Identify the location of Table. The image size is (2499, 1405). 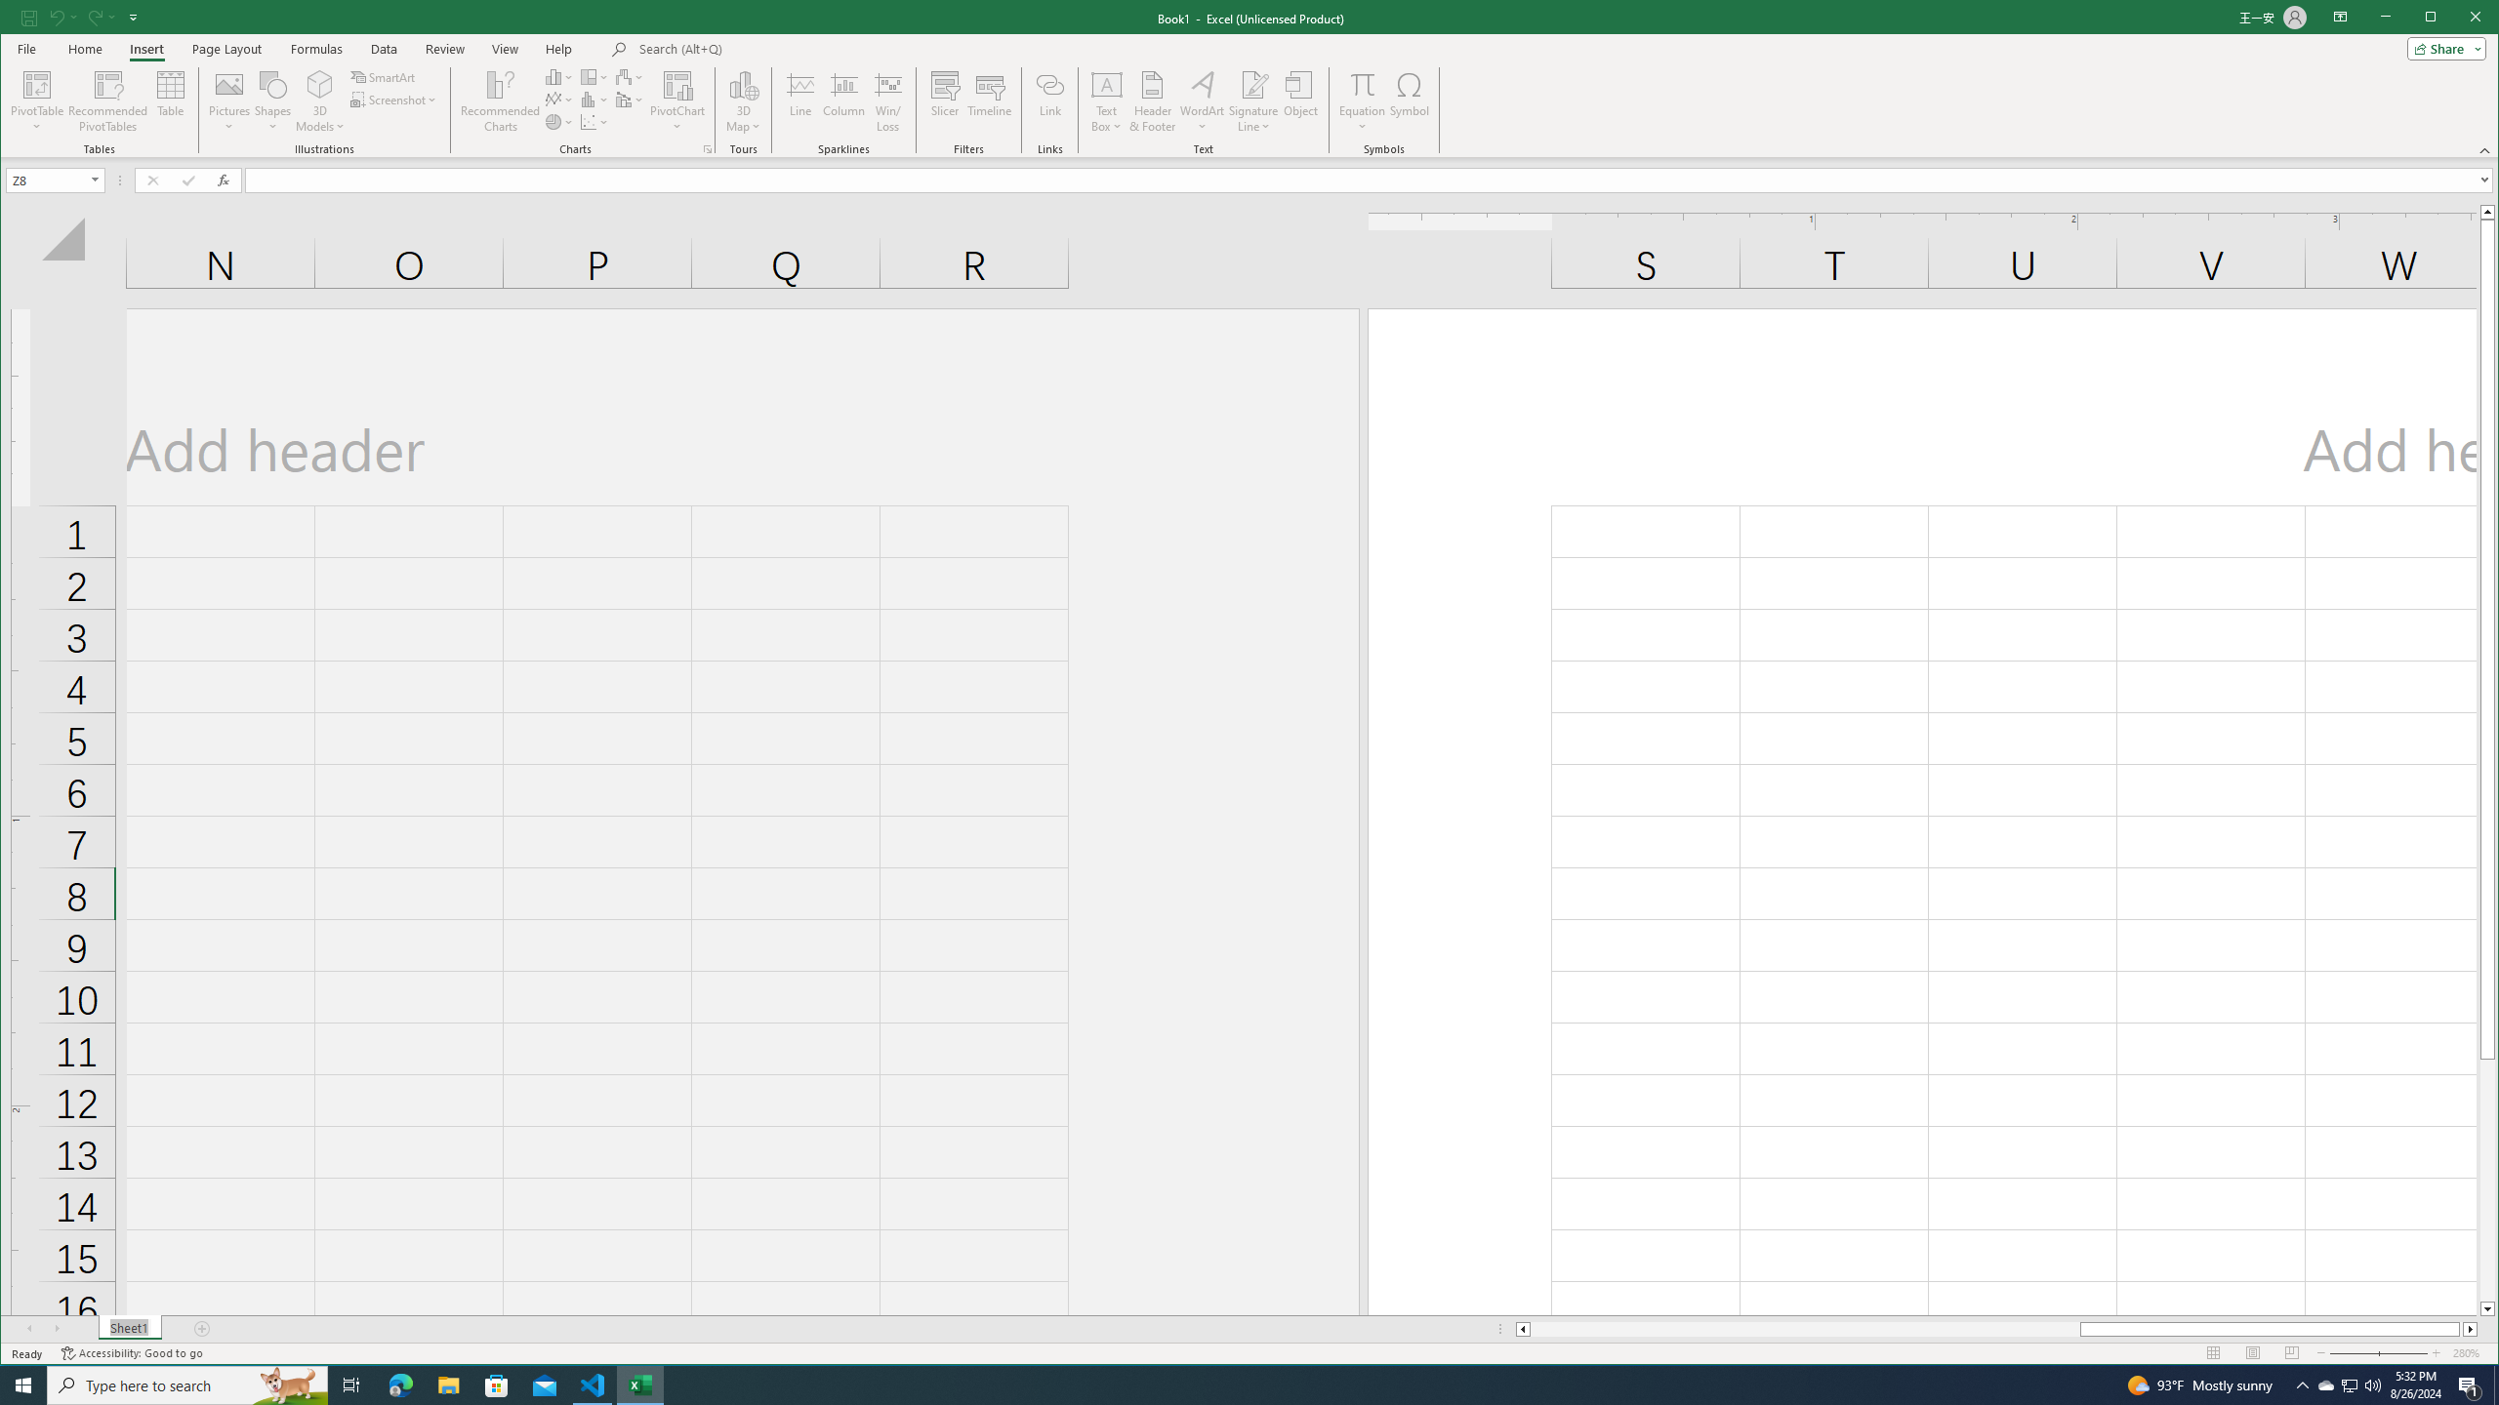
(171, 101).